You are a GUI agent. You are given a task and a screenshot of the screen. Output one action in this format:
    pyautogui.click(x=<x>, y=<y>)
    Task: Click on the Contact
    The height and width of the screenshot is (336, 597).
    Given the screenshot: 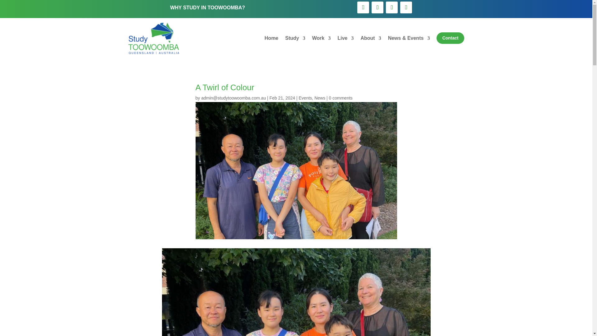 What is the action you would take?
    pyautogui.click(x=450, y=38)
    